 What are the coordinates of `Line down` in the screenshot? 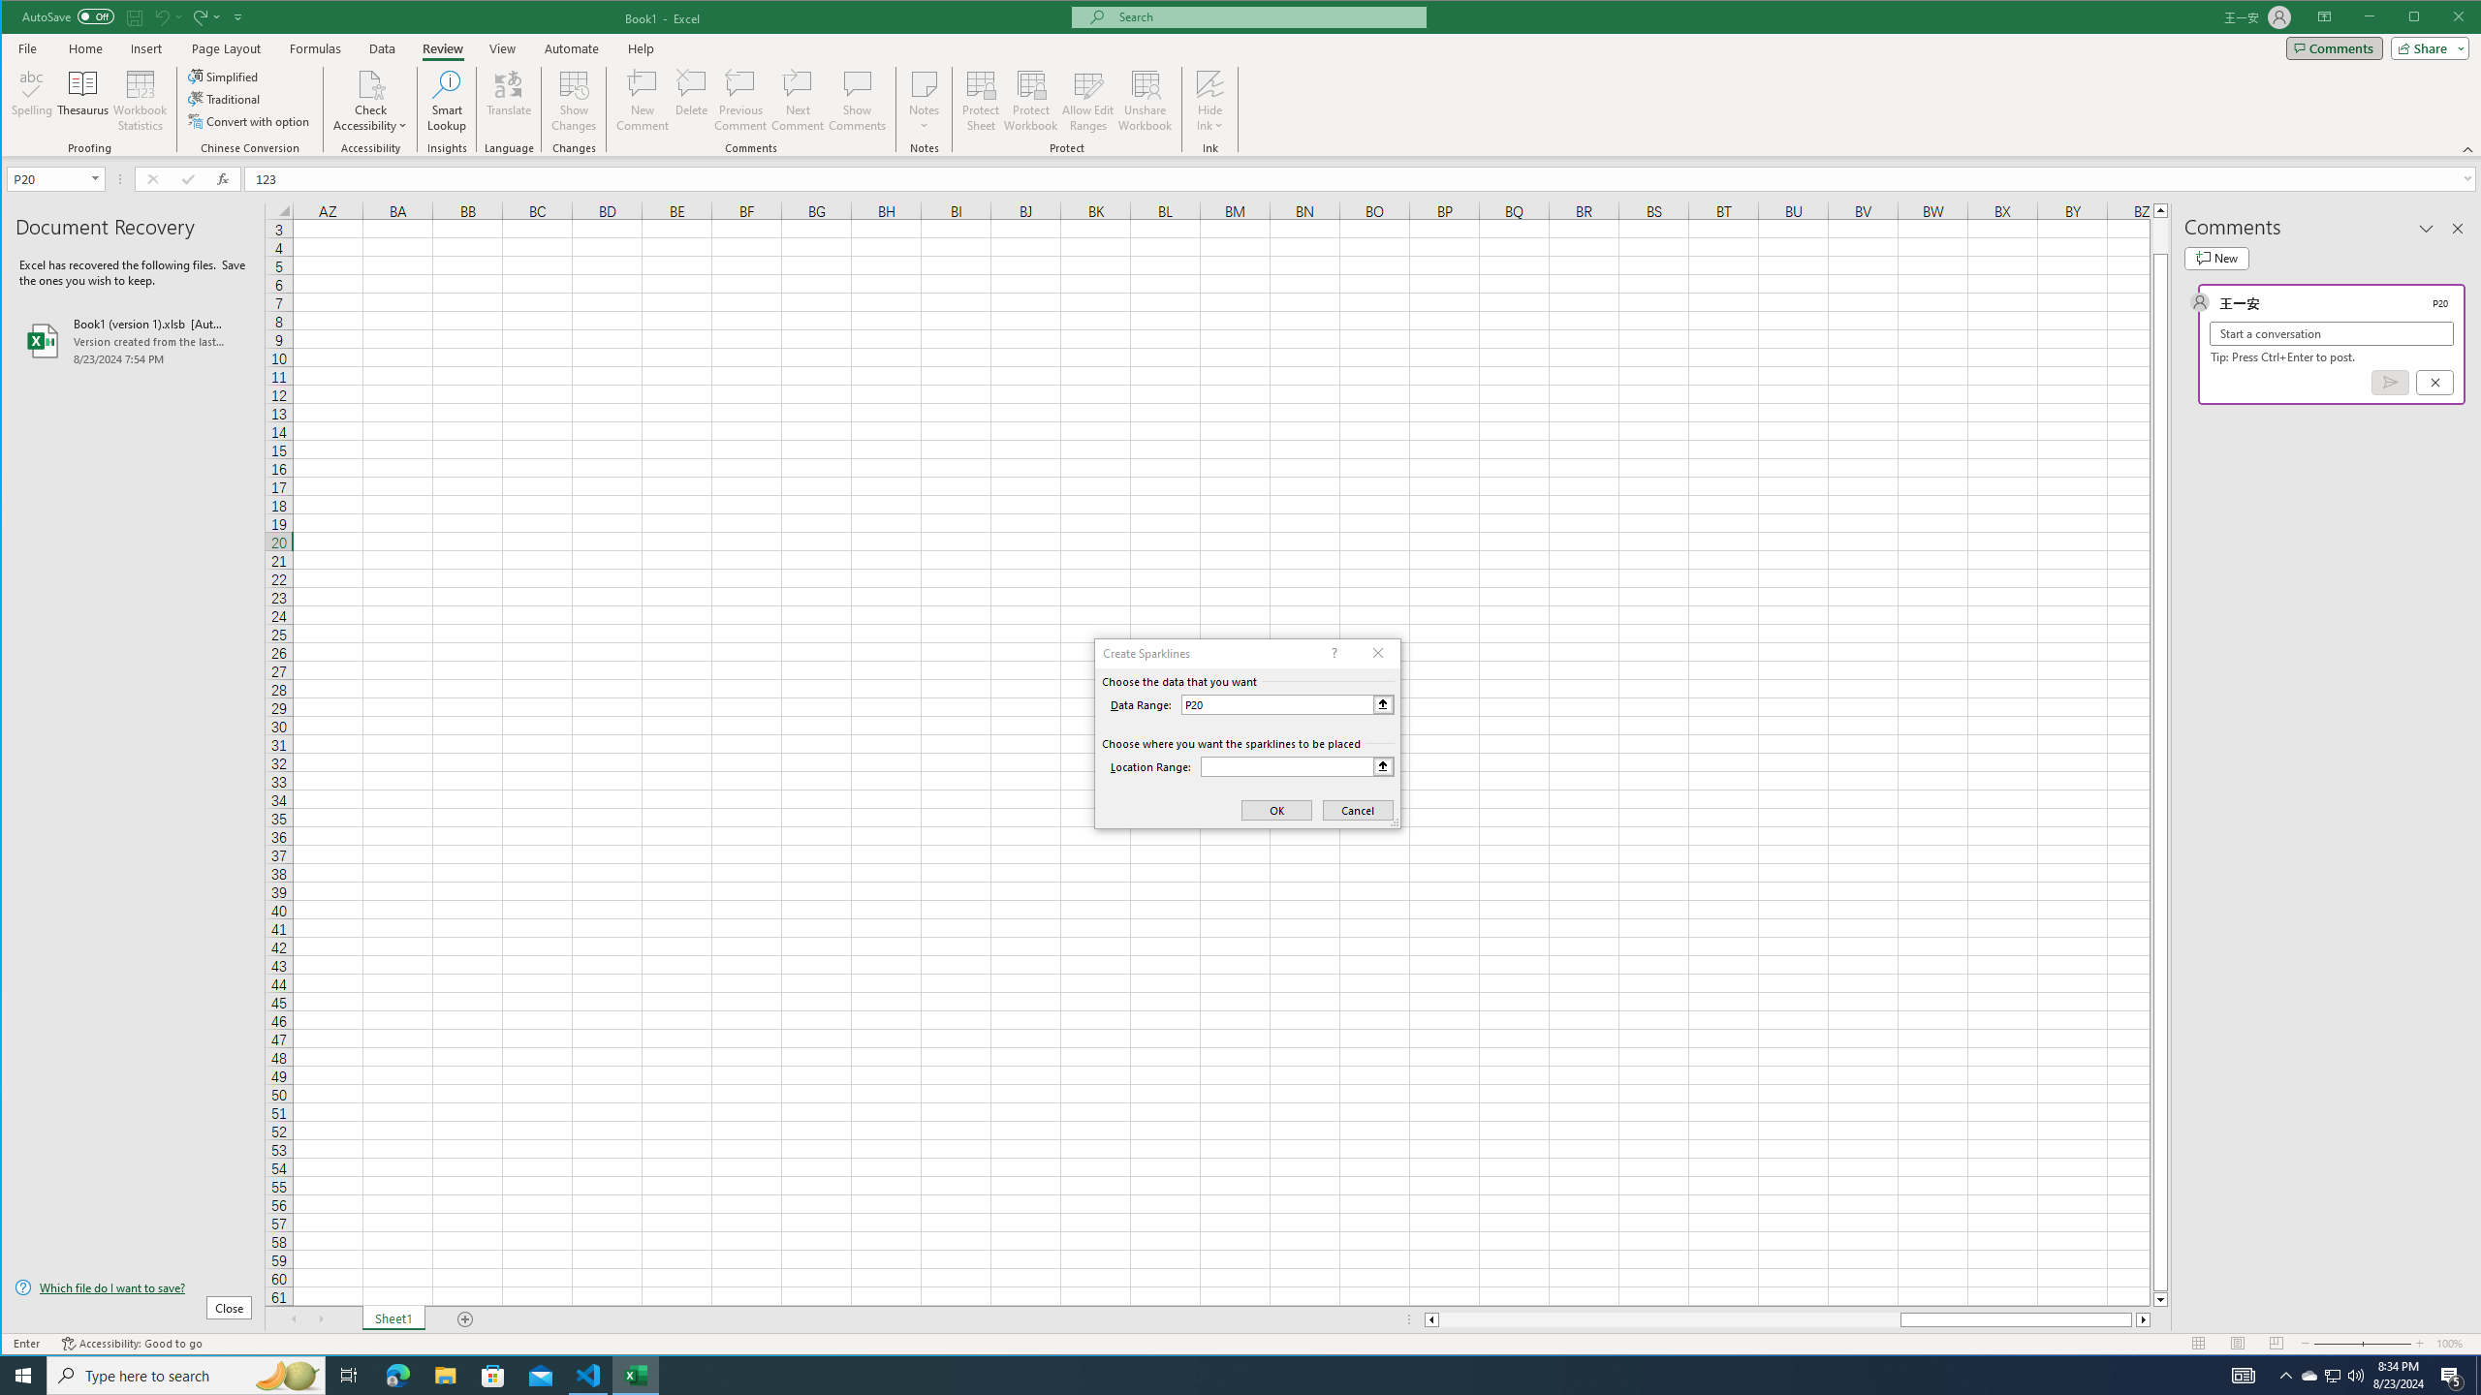 It's located at (2161, 1300).